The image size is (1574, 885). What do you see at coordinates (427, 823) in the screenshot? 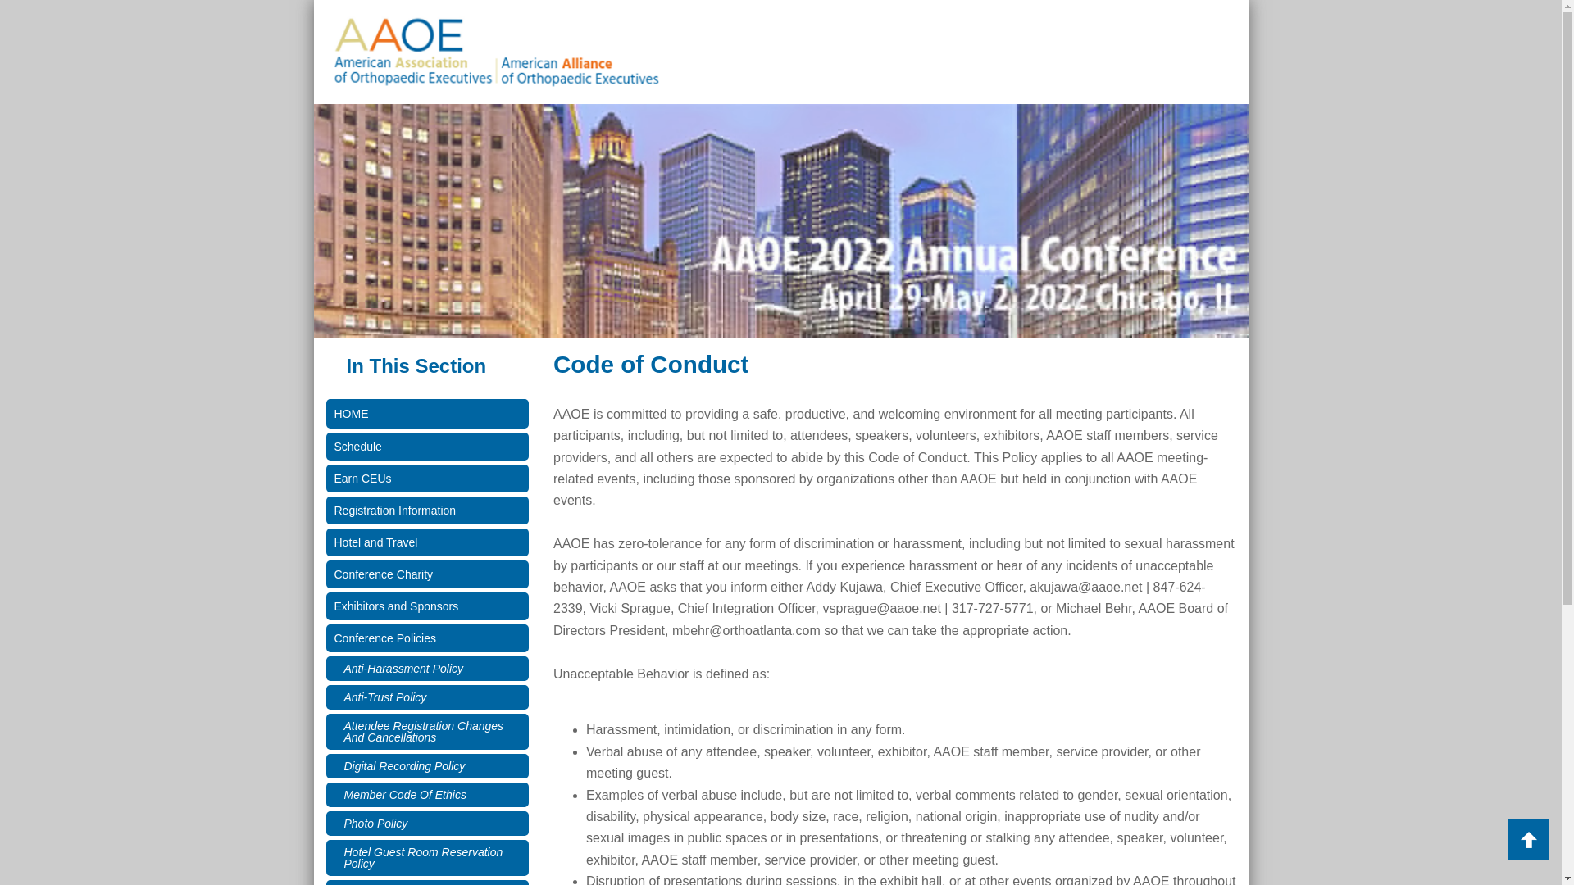
I see `Photo Policy` at bounding box center [427, 823].